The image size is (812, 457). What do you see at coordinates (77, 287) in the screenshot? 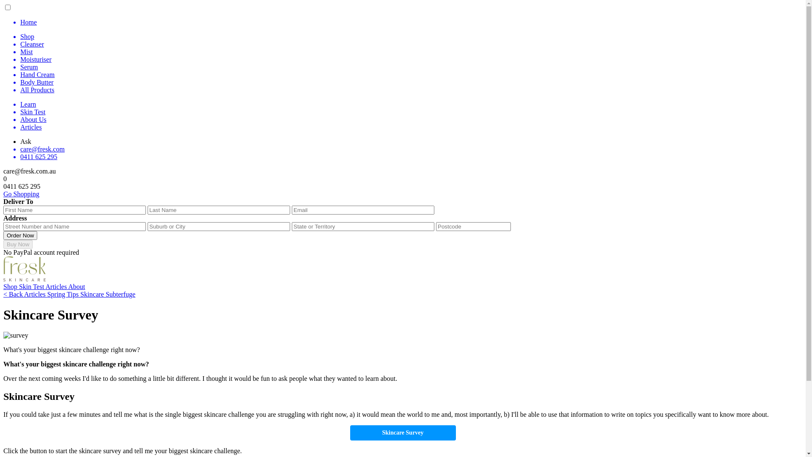
I see `About` at bounding box center [77, 287].